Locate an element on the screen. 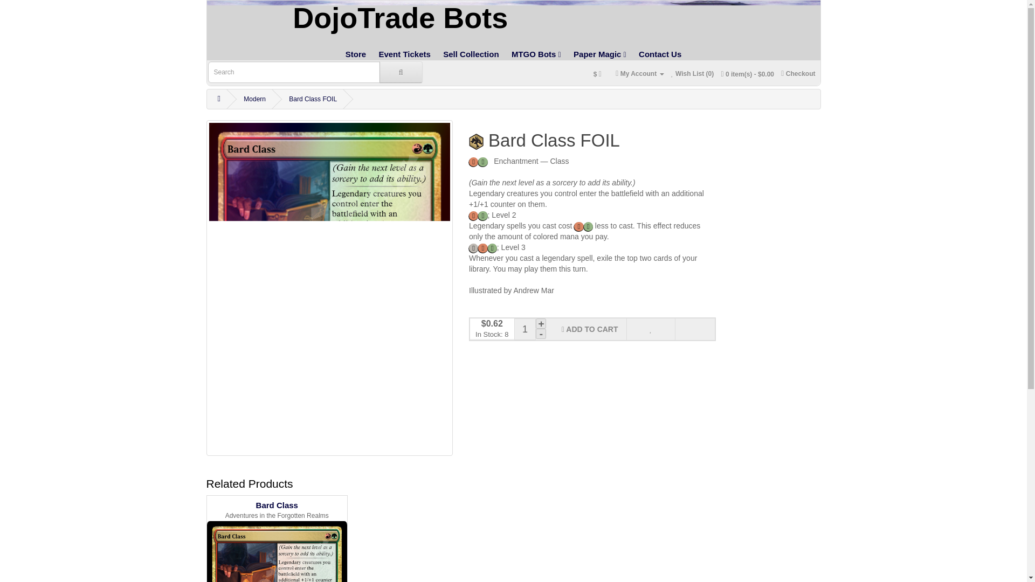 Image resolution: width=1035 pixels, height=582 pixels. - is located at coordinates (541, 334).